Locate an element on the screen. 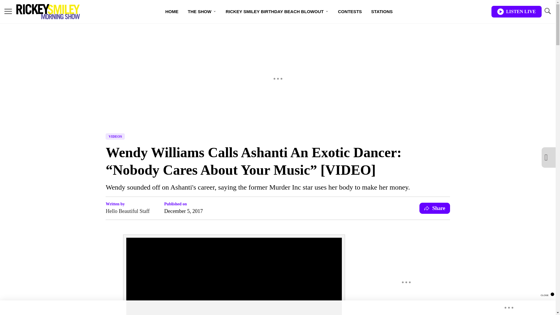  VIDEOS is located at coordinates (115, 136).